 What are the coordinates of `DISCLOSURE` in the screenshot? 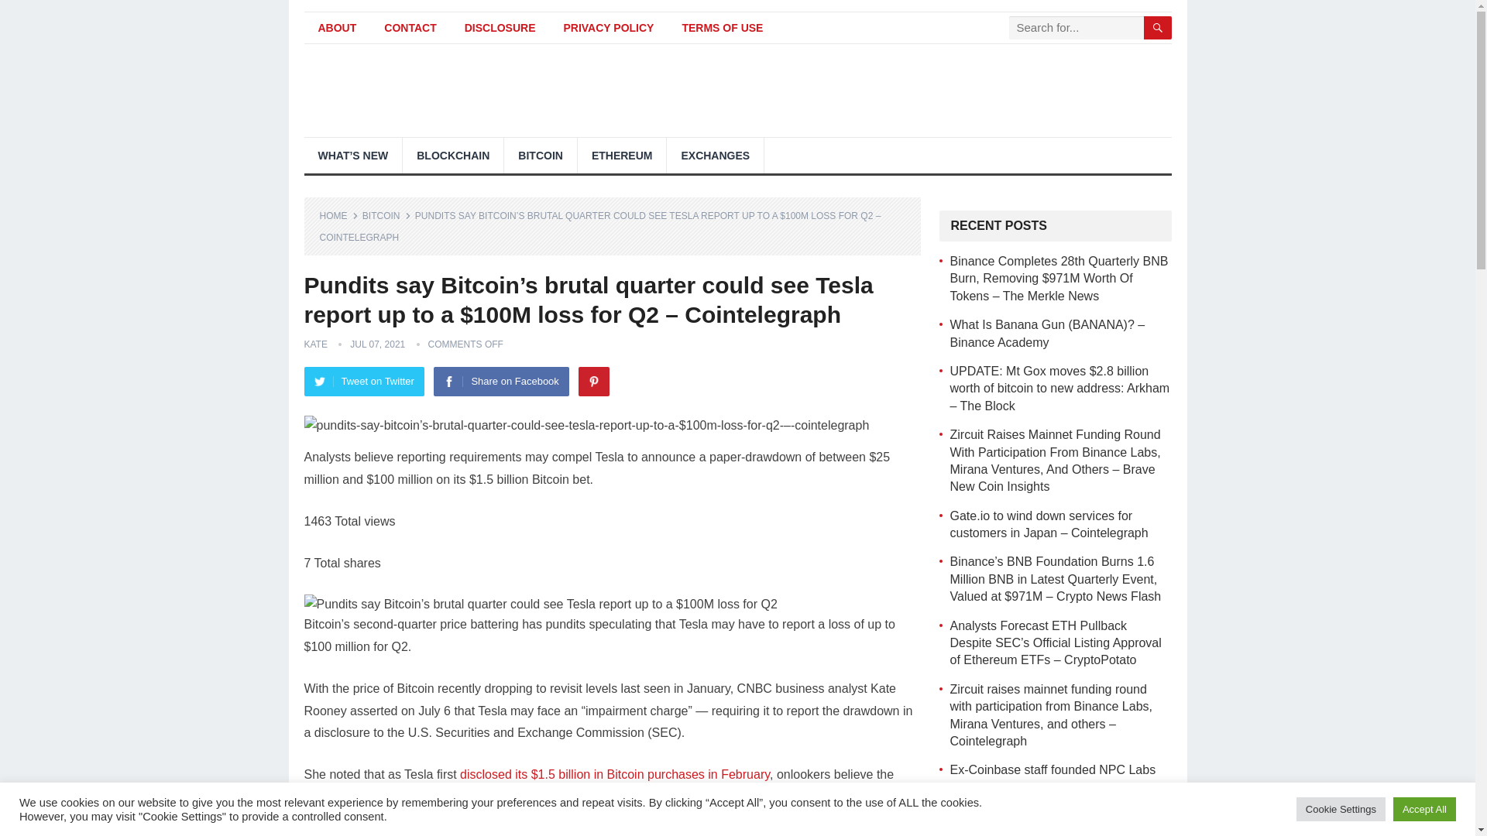 It's located at (500, 28).